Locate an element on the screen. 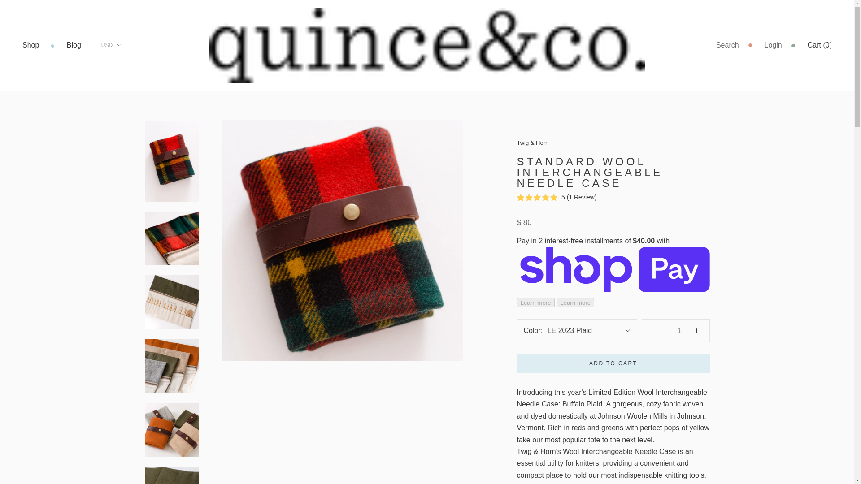 The image size is (861, 484). Currency selector is located at coordinates (111, 45).